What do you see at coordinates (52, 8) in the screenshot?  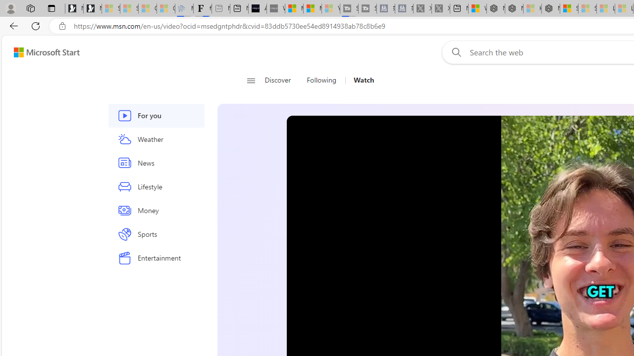 I see `Tab actions menu` at bounding box center [52, 8].